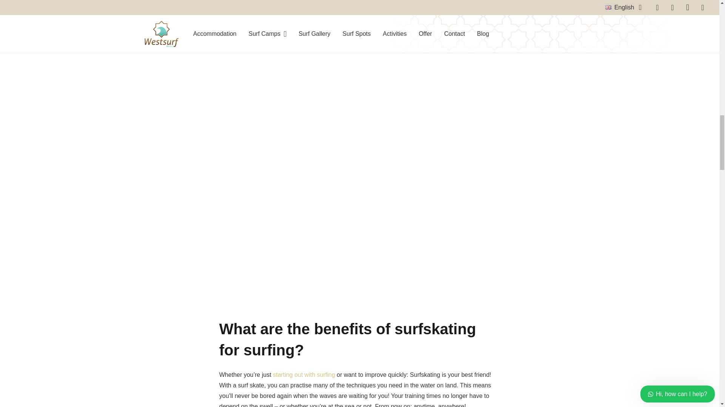 The height and width of the screenshot is (407, 725). Describe the element at coordinates (304, 375) in the screenshot. I see `starting out with surfing` at that location.